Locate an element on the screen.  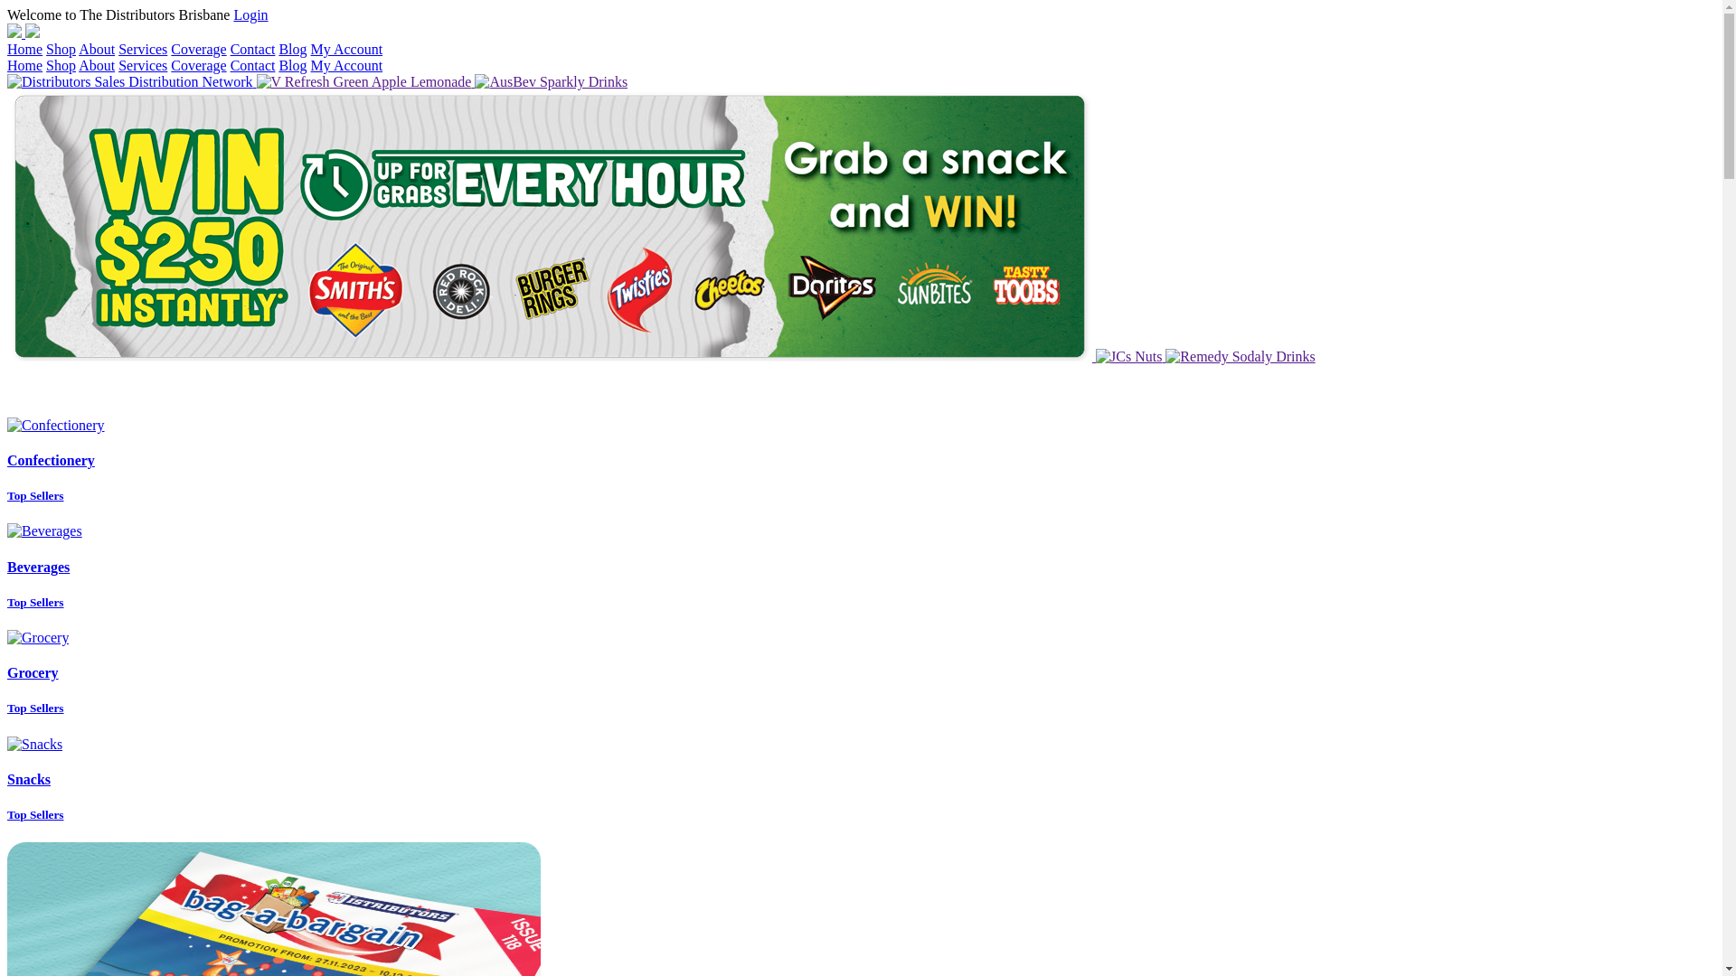
Blog is located at coordinates (293, 65).